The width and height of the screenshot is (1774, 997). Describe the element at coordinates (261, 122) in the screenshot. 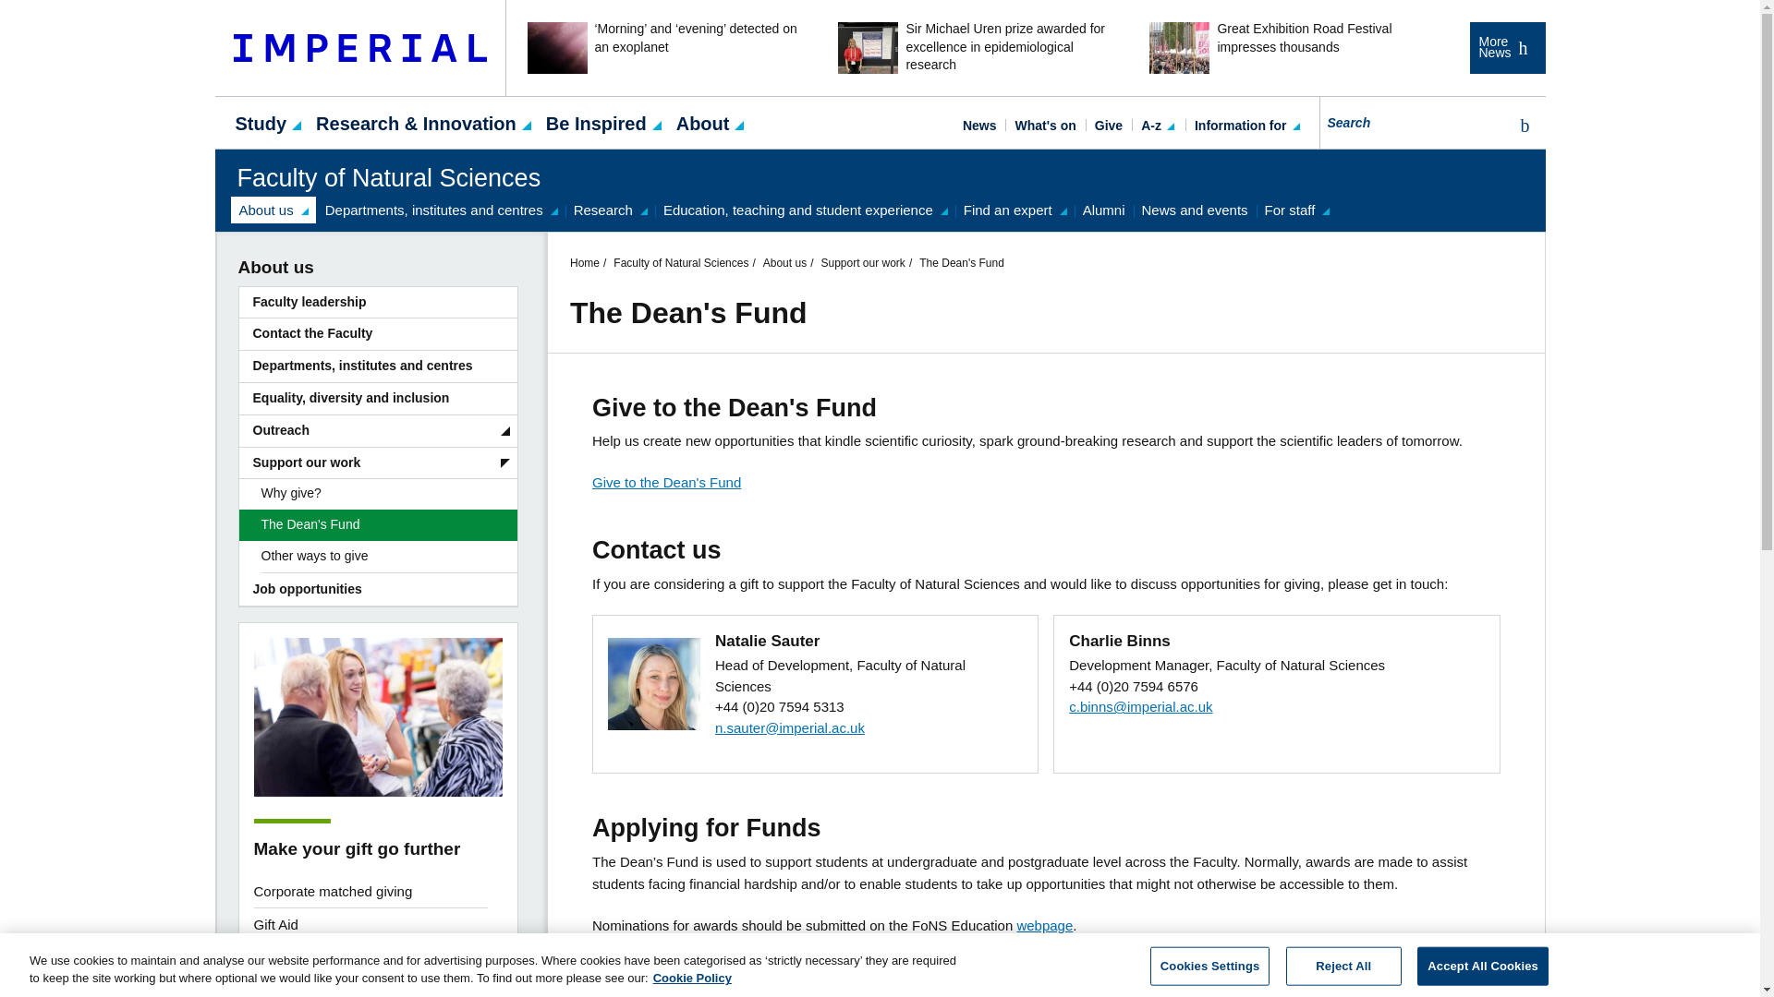

I see `Study` at that location.